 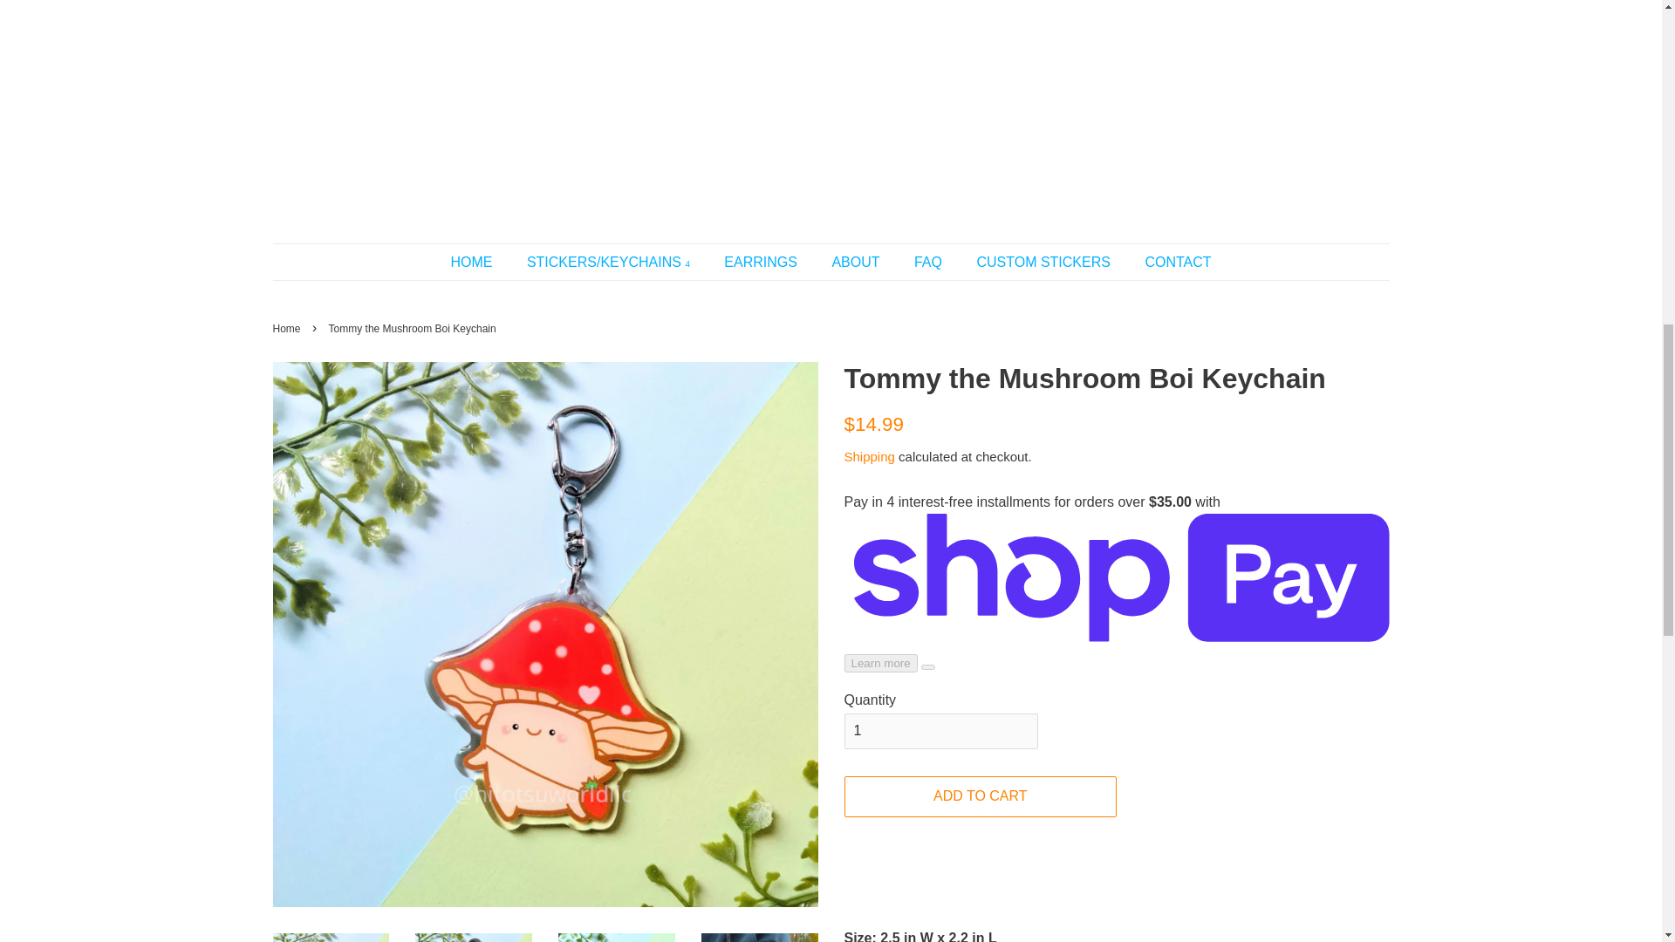 What do you see at coordinates (940, 731) in the screenshot?
I see `1` at bounding box center [940, 731].